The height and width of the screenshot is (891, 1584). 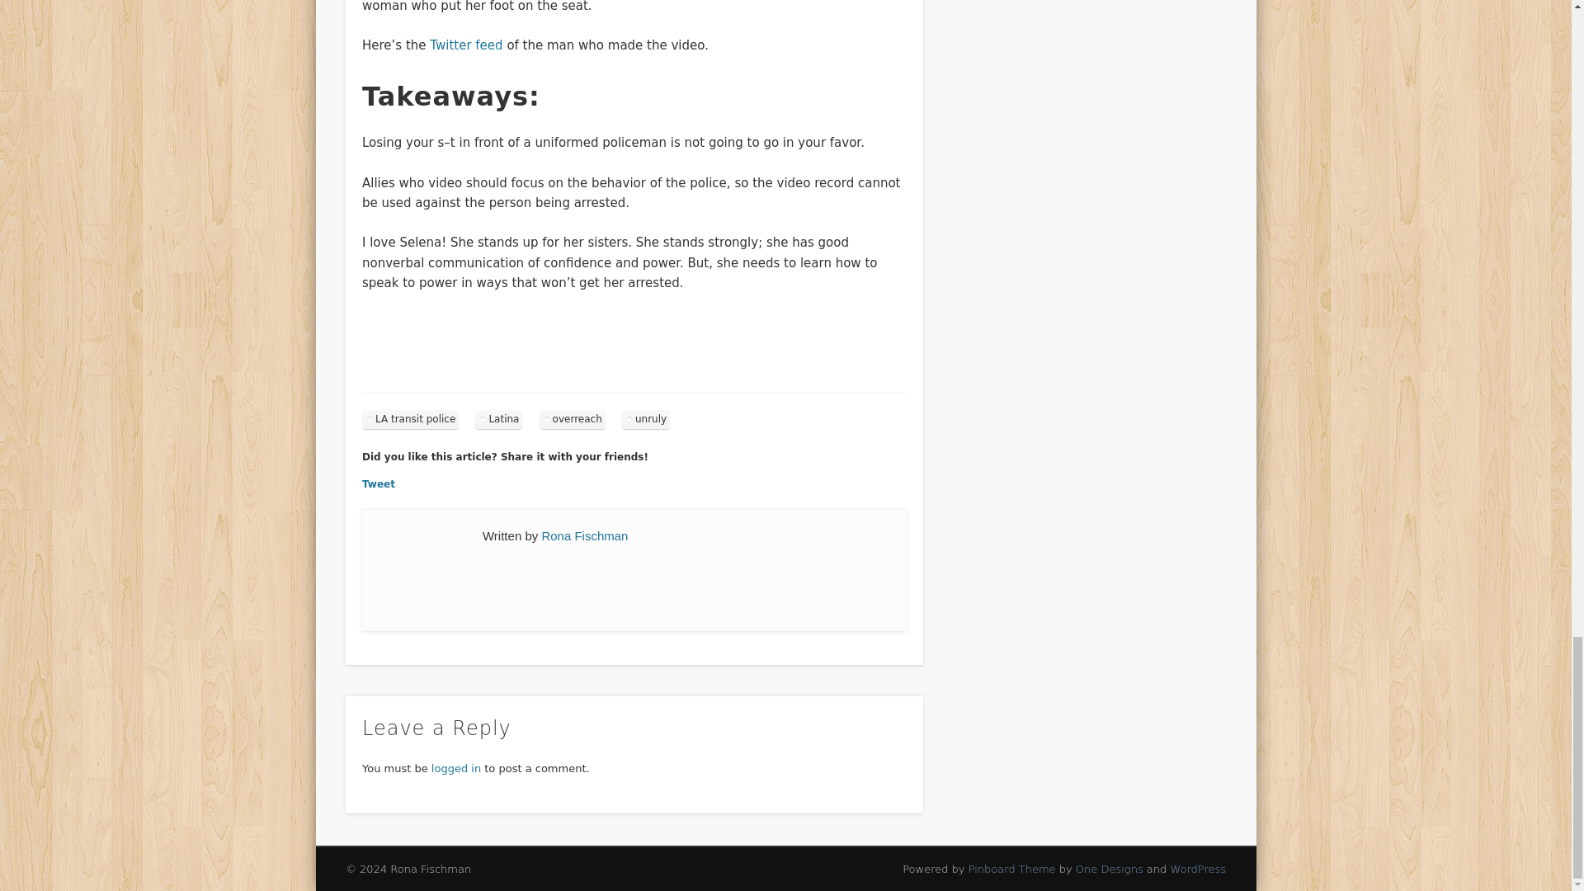 What do you see at coordinates (573, 419) in the screenshot?
I see `overreach` at bounding box center [573, 419].